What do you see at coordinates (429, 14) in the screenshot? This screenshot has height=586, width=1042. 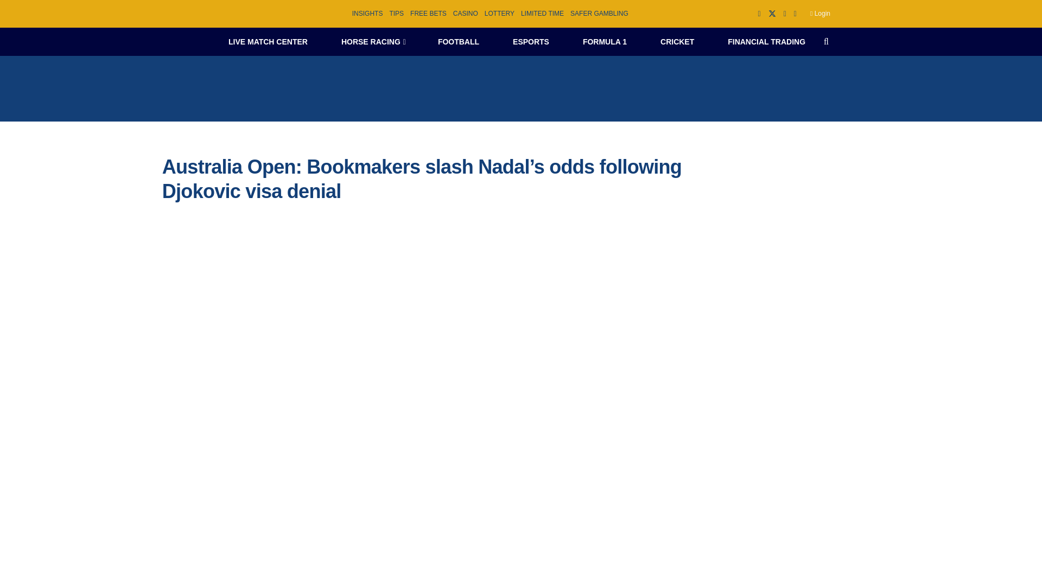 I see `FREE BETS` at bounding box center [429, 14].